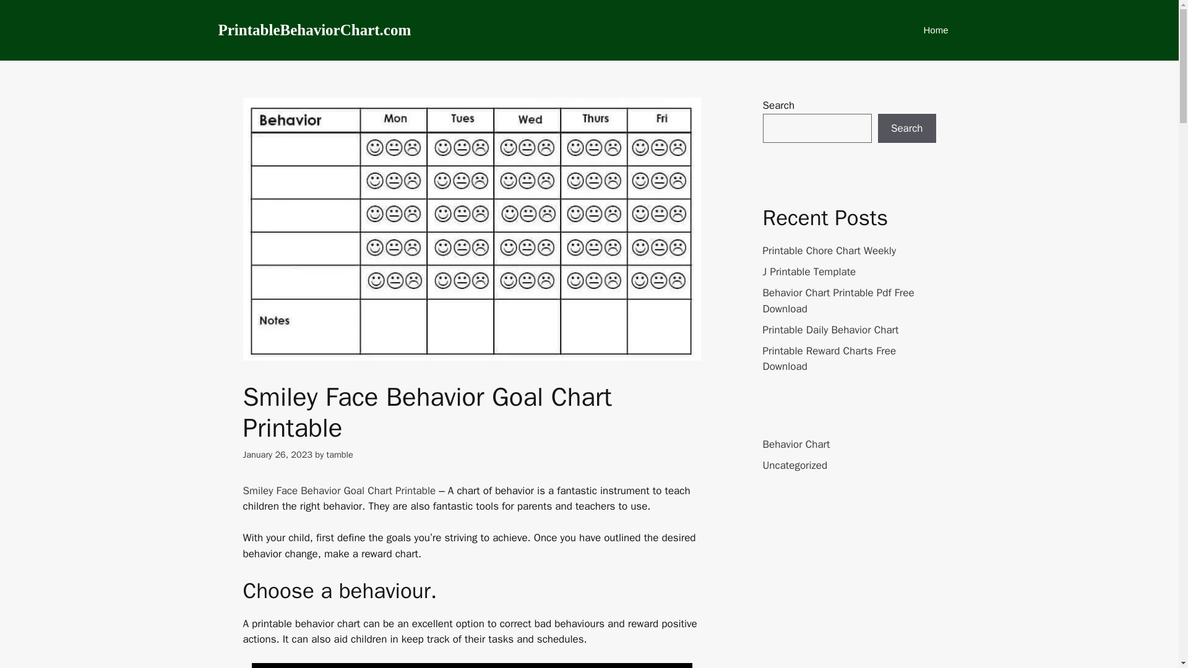 The width and height of the screenshot is (1188, 668). Describe the element at coordinates (794, 465) in the screenshot. I see `Uncategorized` at that location.